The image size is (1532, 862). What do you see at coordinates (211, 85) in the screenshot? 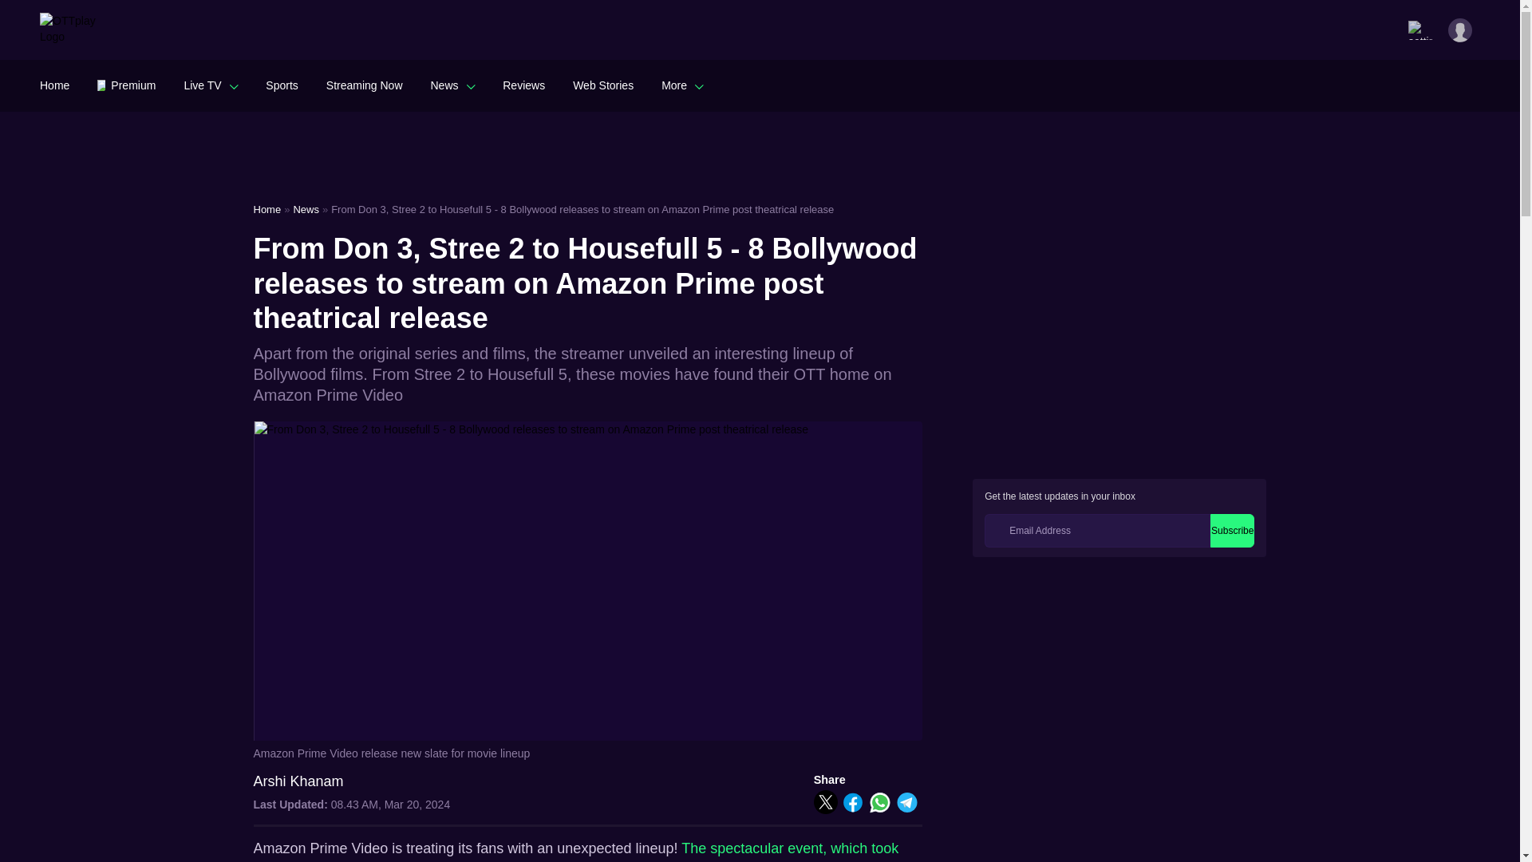
I see `Live TV` at bounding box center [211, 85].